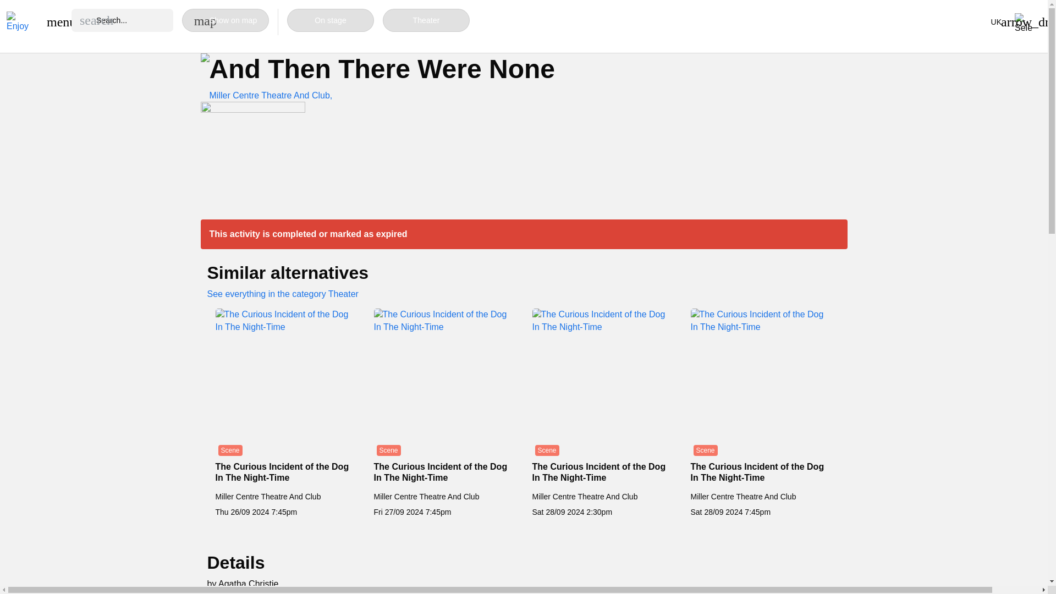  I want to click on See everything in the category Theater, so click(282, 294).